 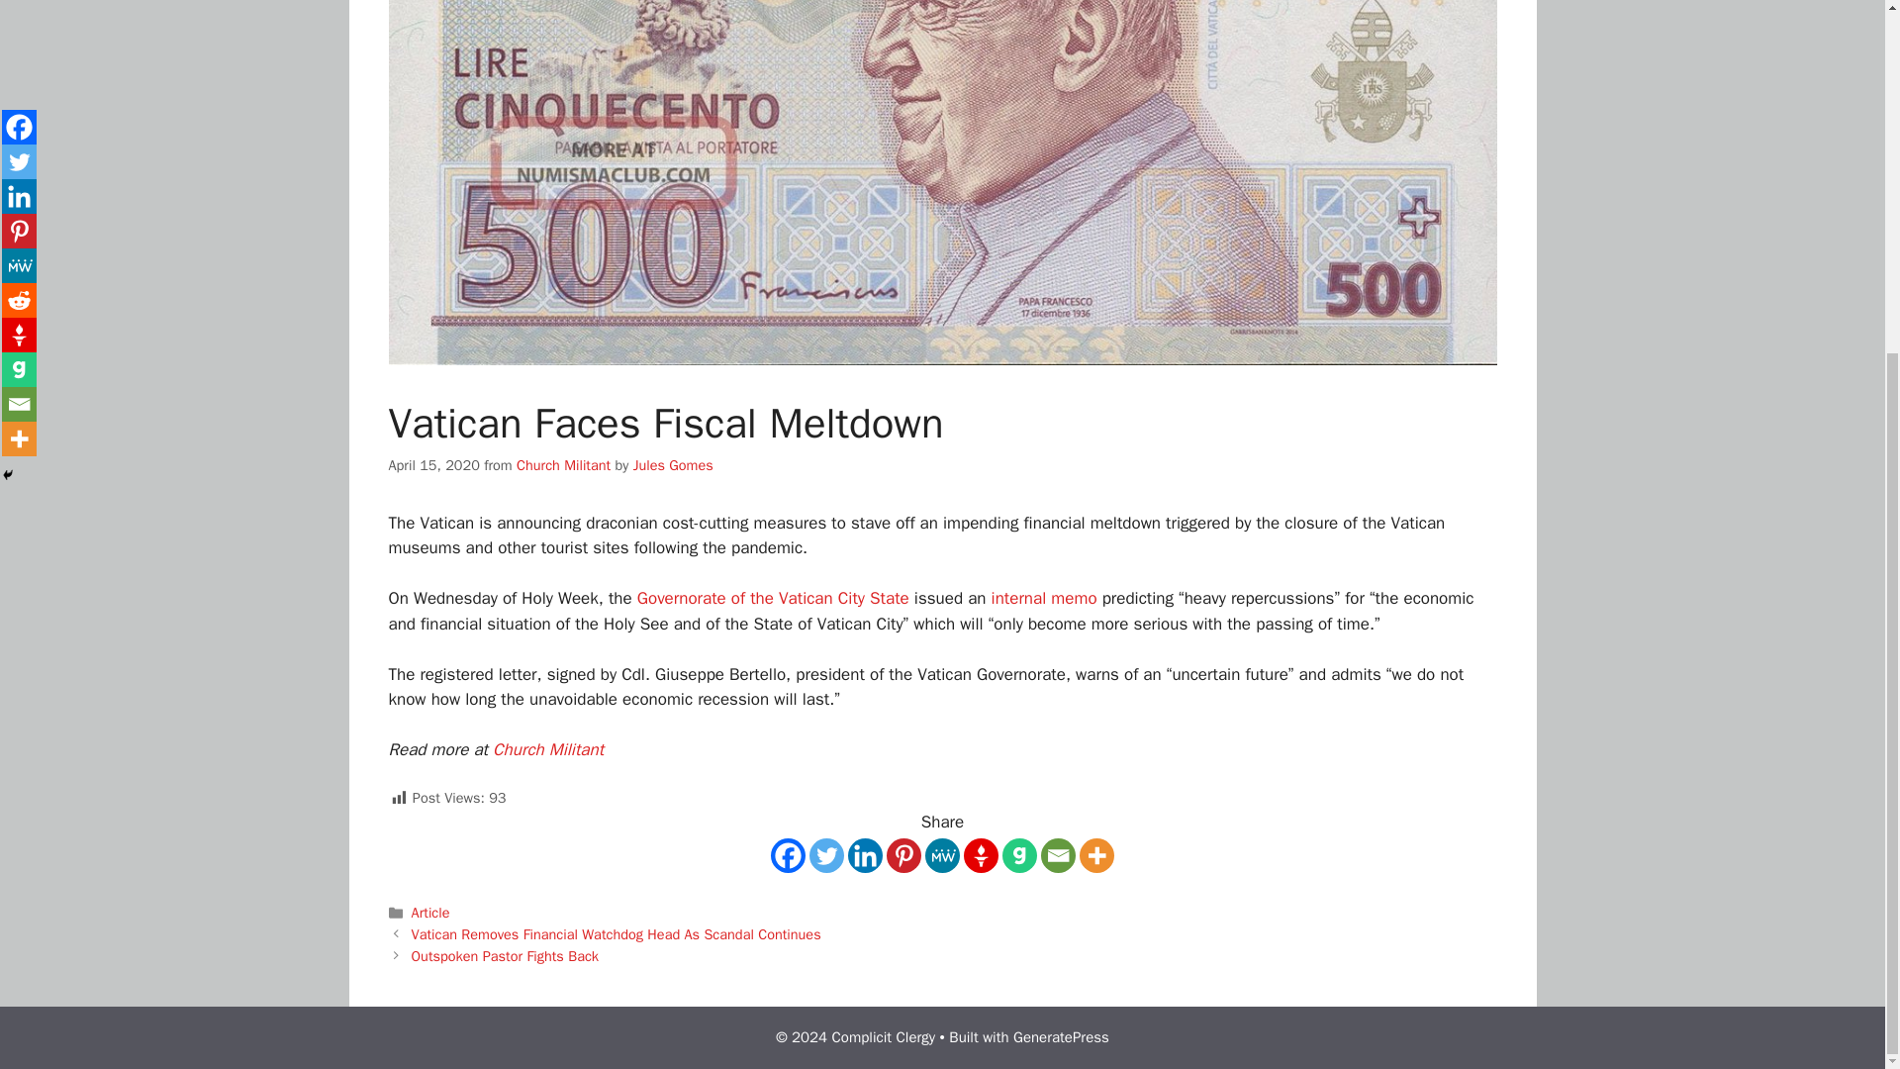 What do you see at coordinates (548, 749) in the screenshot?
I see `Church Militant` at bounding box center [548, 749].